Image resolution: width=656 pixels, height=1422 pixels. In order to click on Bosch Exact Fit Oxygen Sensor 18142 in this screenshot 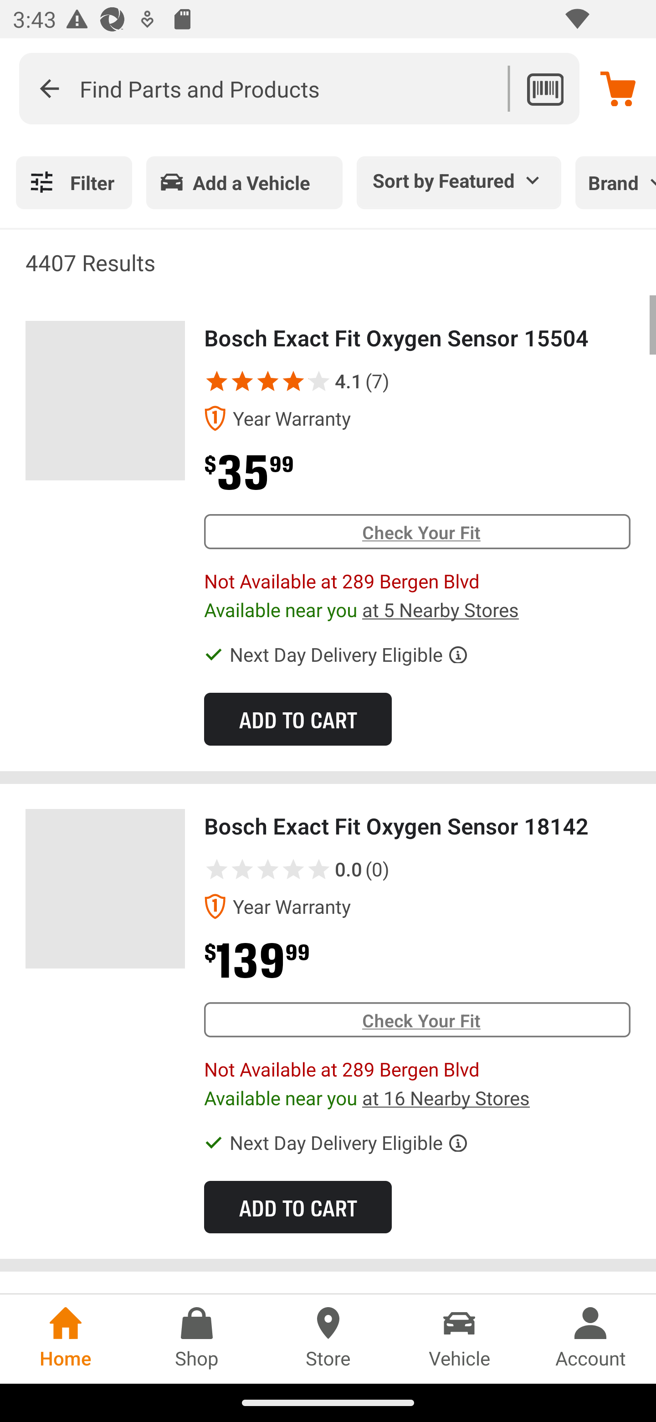, I will do `click(105, 889)`.